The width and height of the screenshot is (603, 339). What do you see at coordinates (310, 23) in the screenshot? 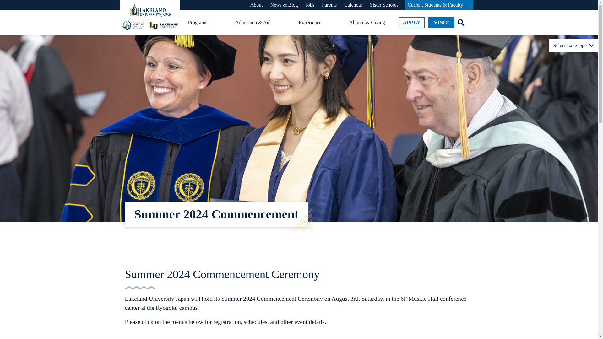
I see `Experience` at bounding box center [310, 23].